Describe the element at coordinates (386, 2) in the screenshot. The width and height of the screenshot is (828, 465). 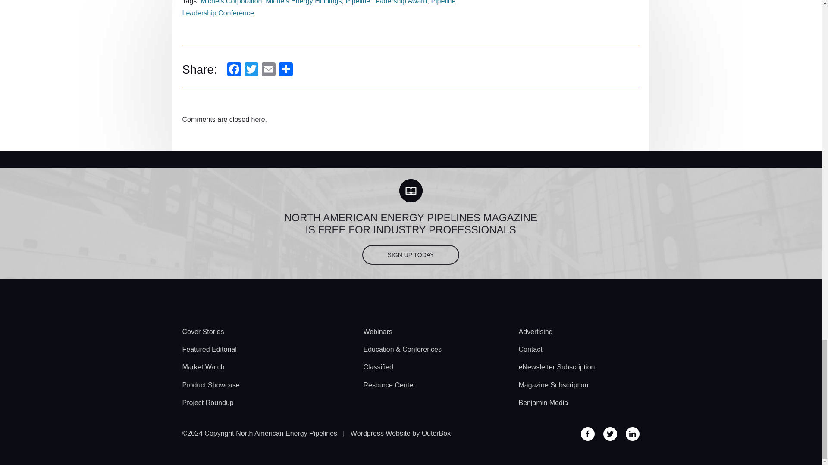
I see `Pipeline Leadership Award` at that location.